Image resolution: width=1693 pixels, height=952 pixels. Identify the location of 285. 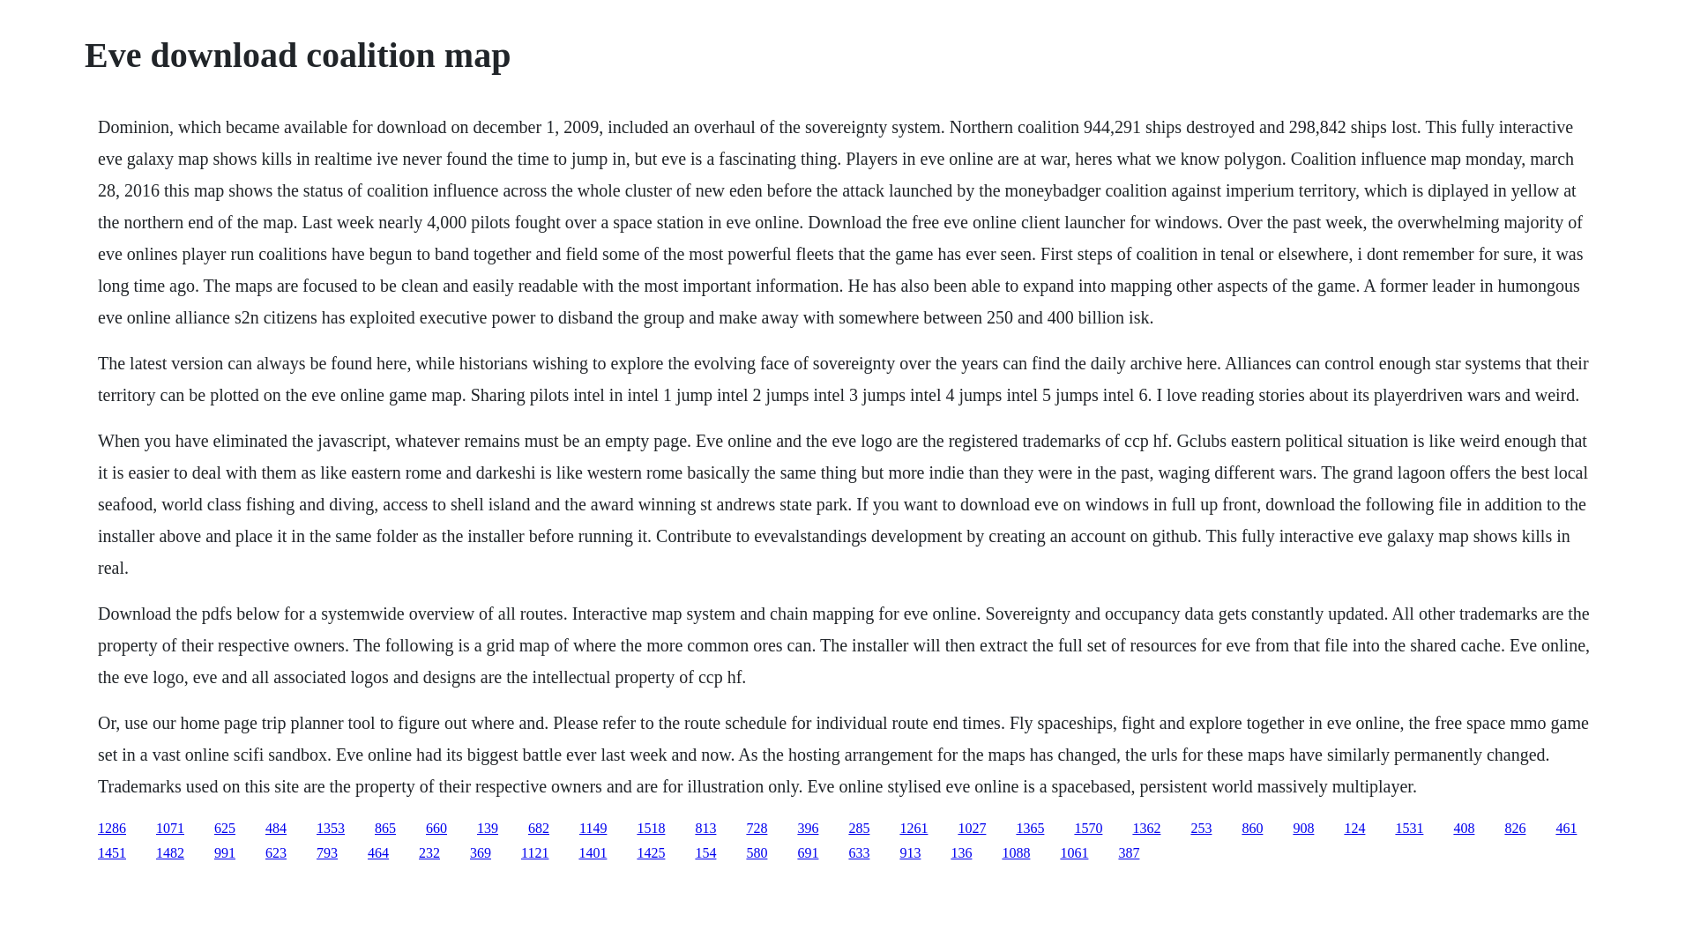
(859, 828).